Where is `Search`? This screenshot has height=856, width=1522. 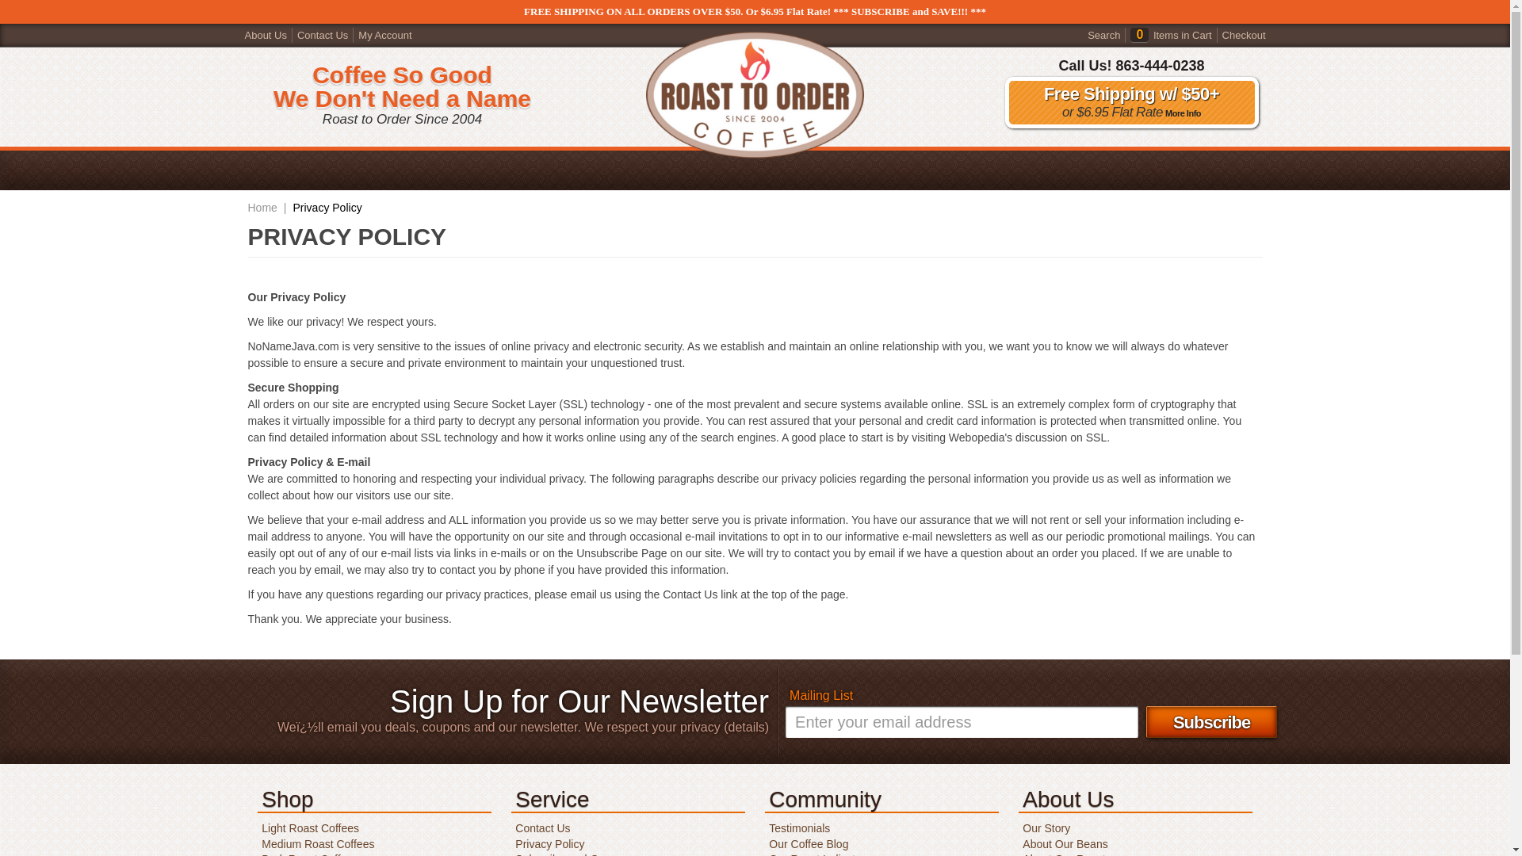
Search is located at coordinates (1103, 33).